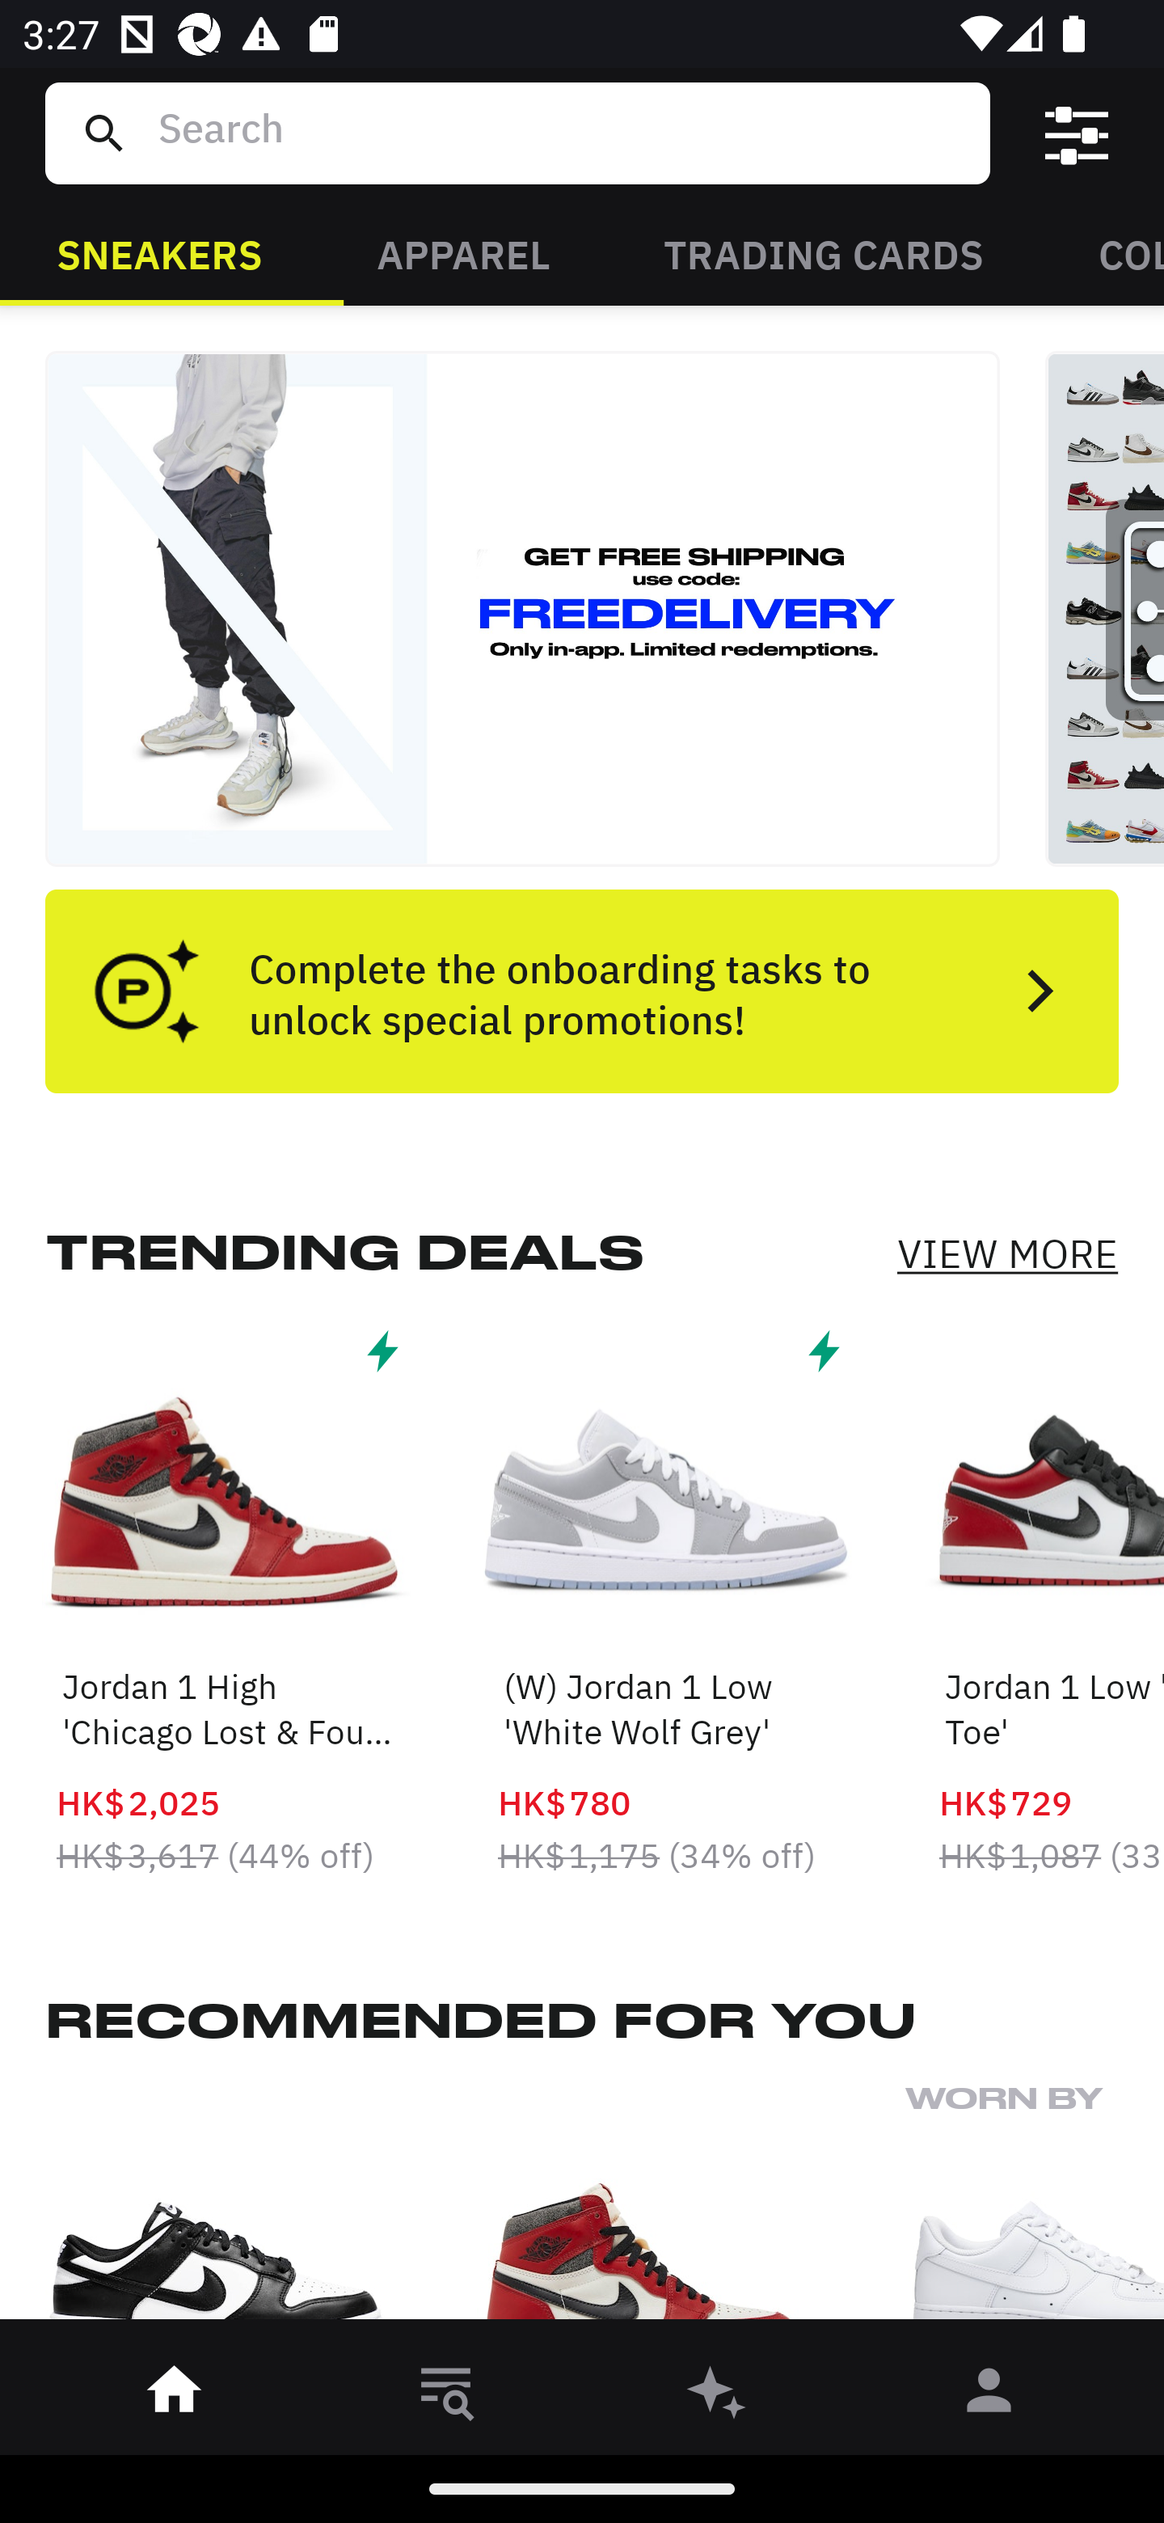 This screenshot has width=1164, height=2523. What do you see at coordinates (562, 133) in the screenshot?
I see `Search` at bounding box center [562, 133].